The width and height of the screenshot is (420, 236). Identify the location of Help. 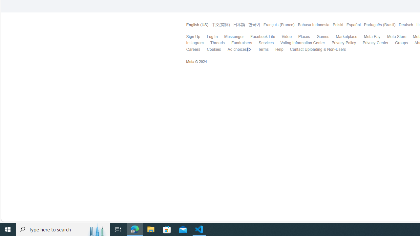
(276, 49).